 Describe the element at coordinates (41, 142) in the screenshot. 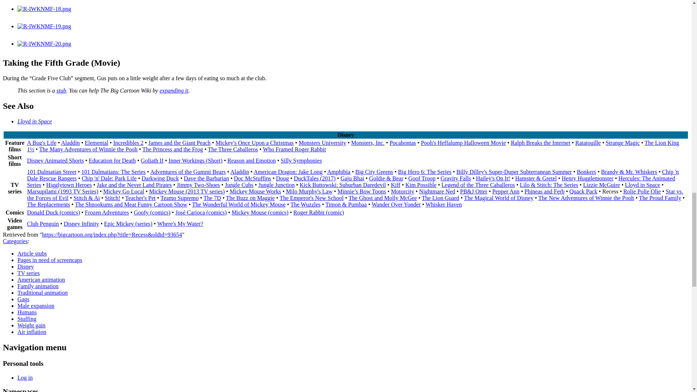

I see `A Bug's Life` at that location.